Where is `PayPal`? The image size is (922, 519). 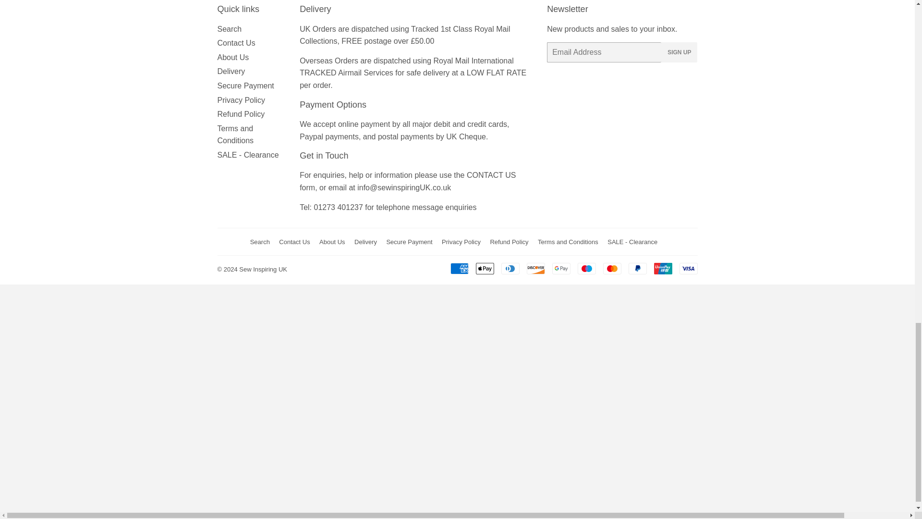
PayPal is located at coordinates (637, 268).